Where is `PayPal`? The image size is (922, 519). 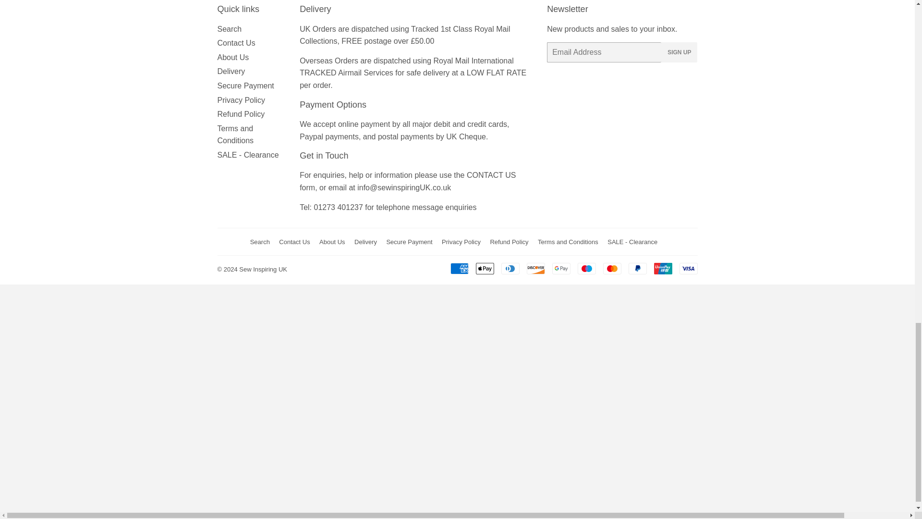
PayPal is located at coordinates (637, 268).